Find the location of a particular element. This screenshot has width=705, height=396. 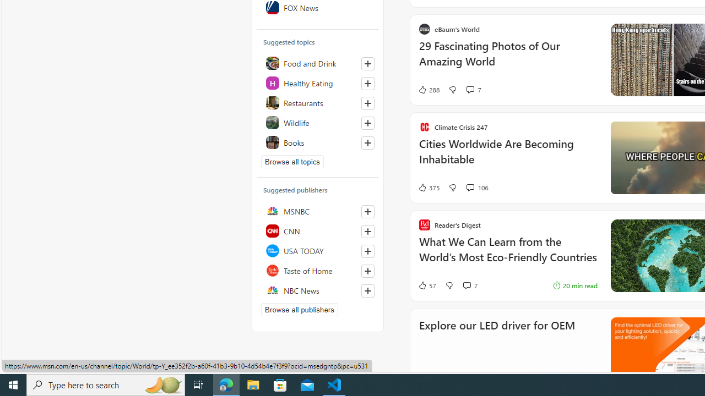

Cities Worldwide Are Becoming Inhabitable is located at coordinates (508, 157).